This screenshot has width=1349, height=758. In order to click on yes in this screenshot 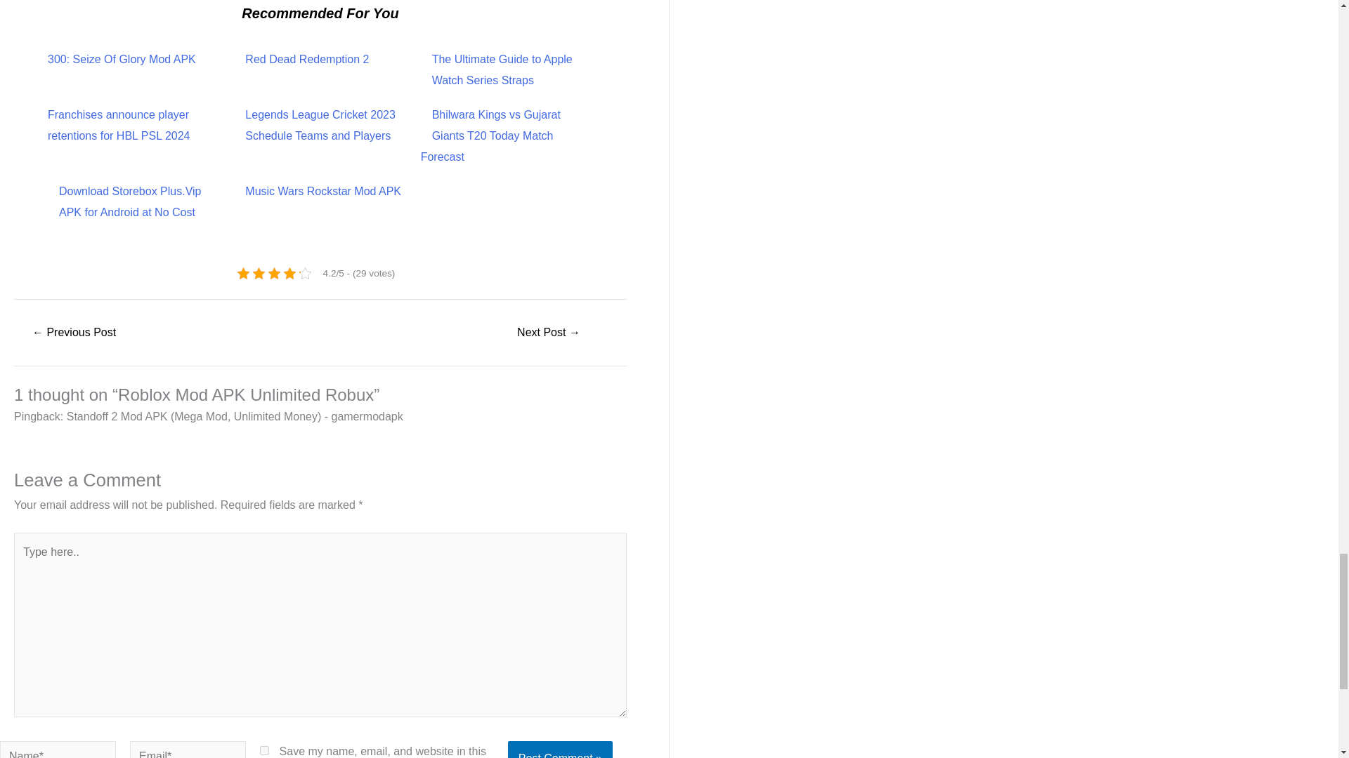, I will do `click(264, 750)`.